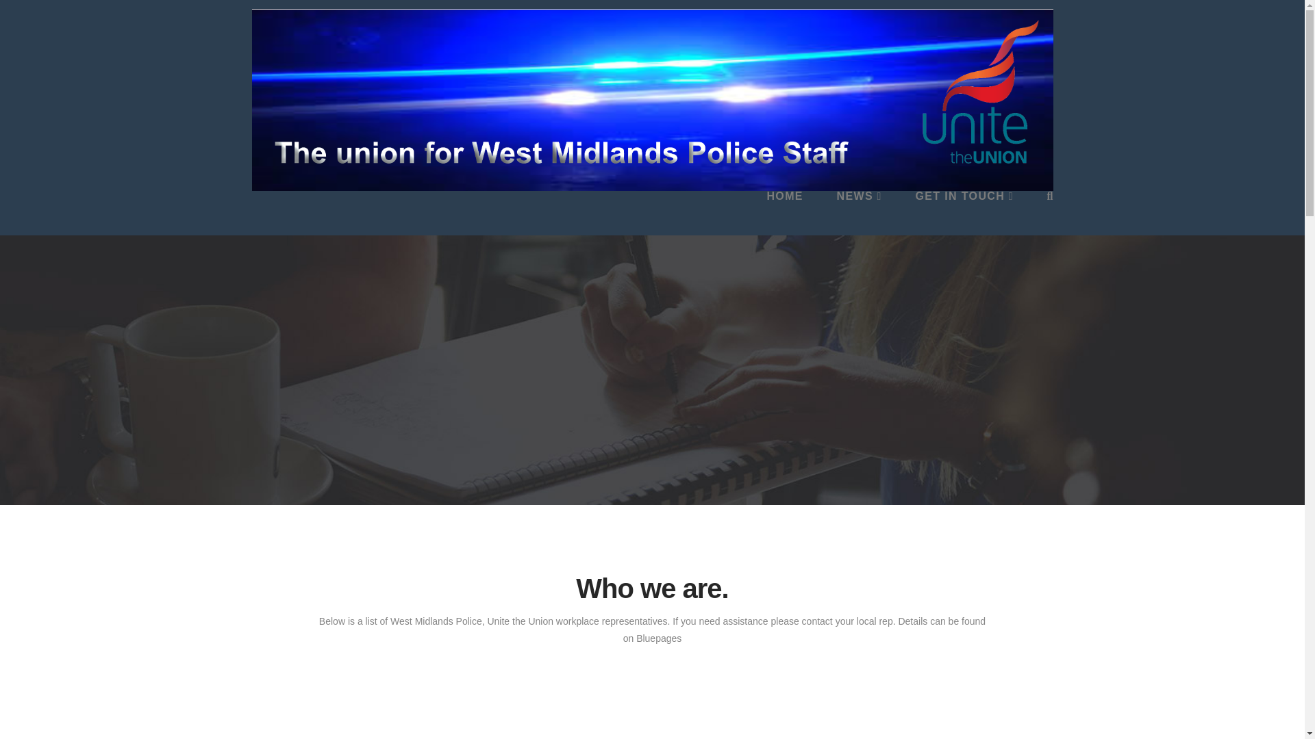 This screenshot has width=1315, height=739. Describe the element at coordinates (964, 213) in the screenshot. I see `GET IN TOUCH` at that location.